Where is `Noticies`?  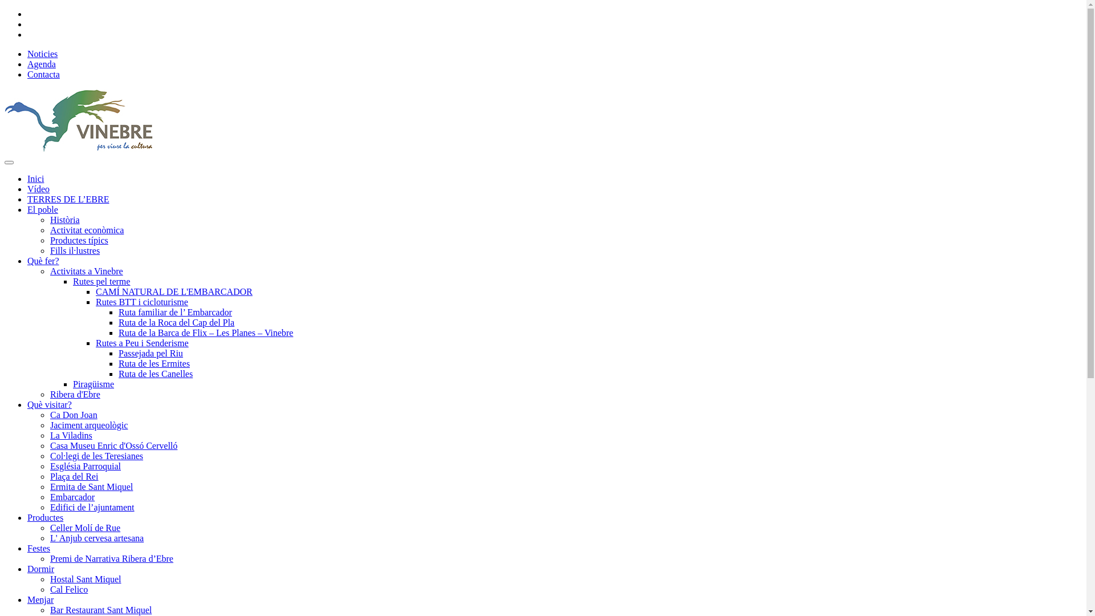 Noticies is located at coordinates (42, 54).